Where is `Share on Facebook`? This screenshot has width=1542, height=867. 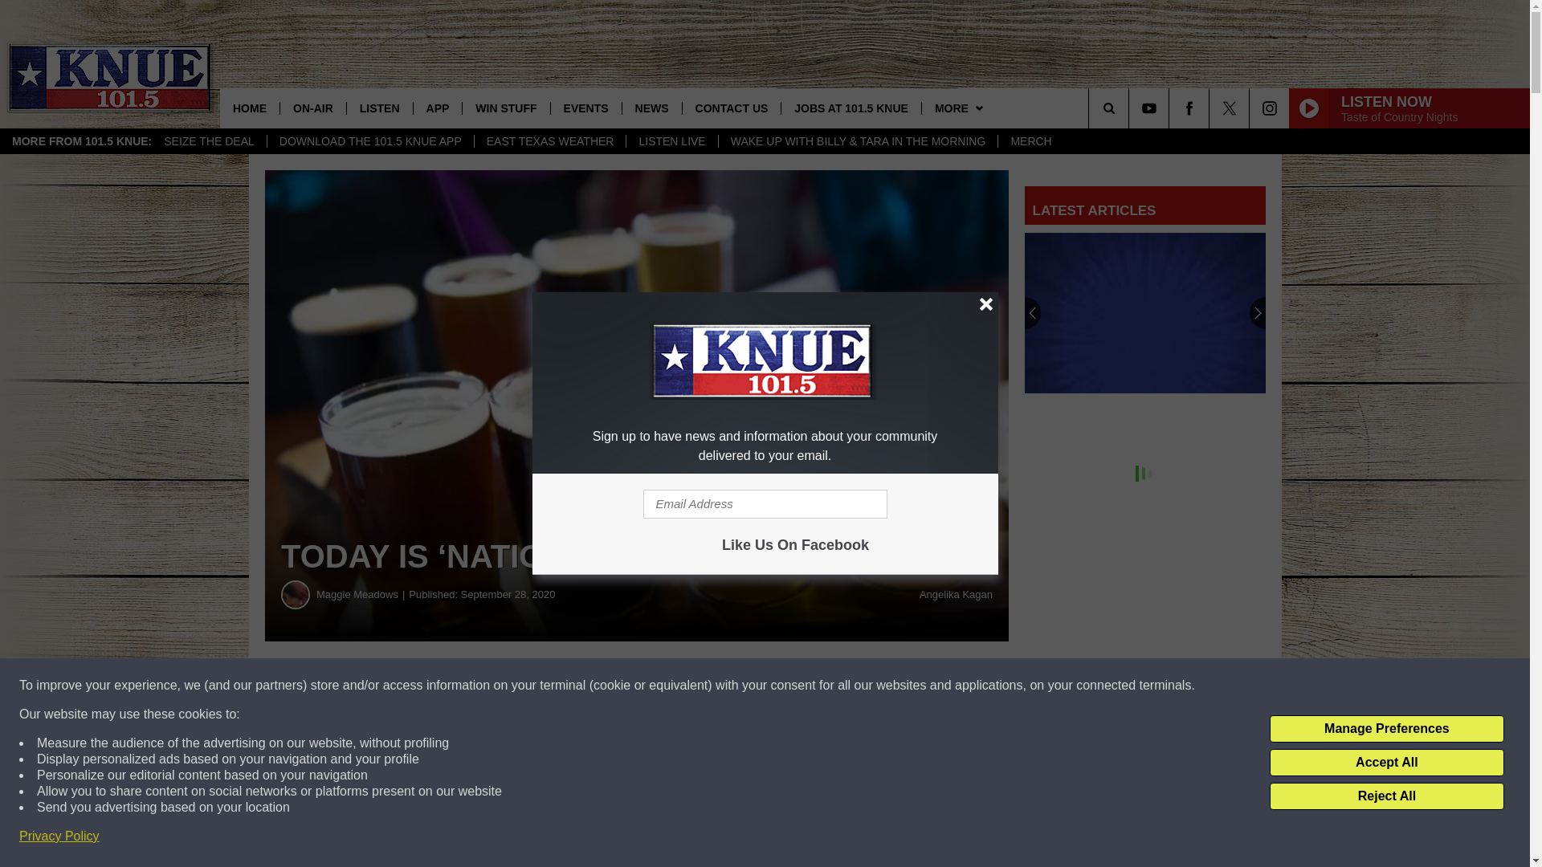
Share on Facebook is located at coordinates (488, 686).